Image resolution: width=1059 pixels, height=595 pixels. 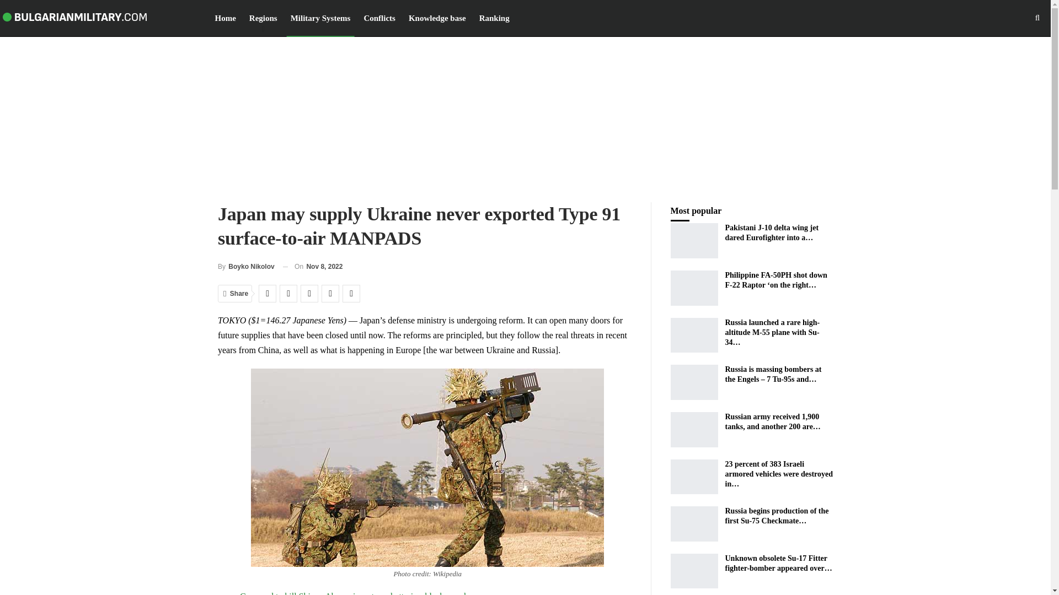 What do you see at coordinates (437, 18) in the screenshot?
I see `Knowledge base` at bounding box center [437, 18].